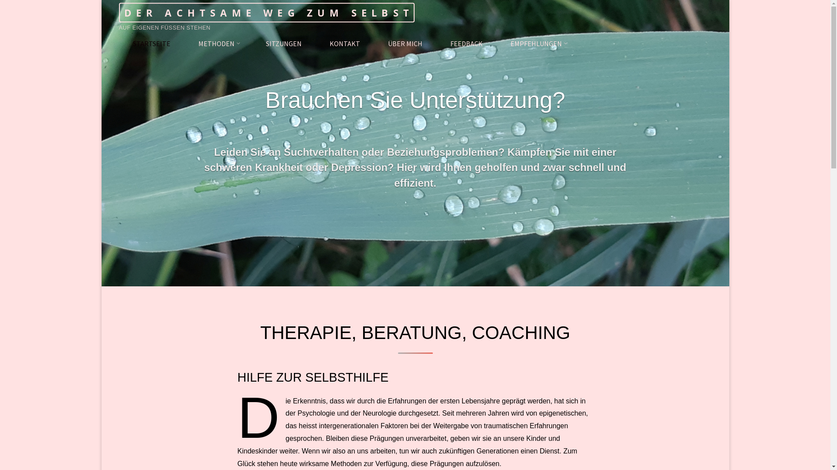 The width and height of the screenshot is (837, 470). I want to click on STARTSEITE, so click(151, 44).